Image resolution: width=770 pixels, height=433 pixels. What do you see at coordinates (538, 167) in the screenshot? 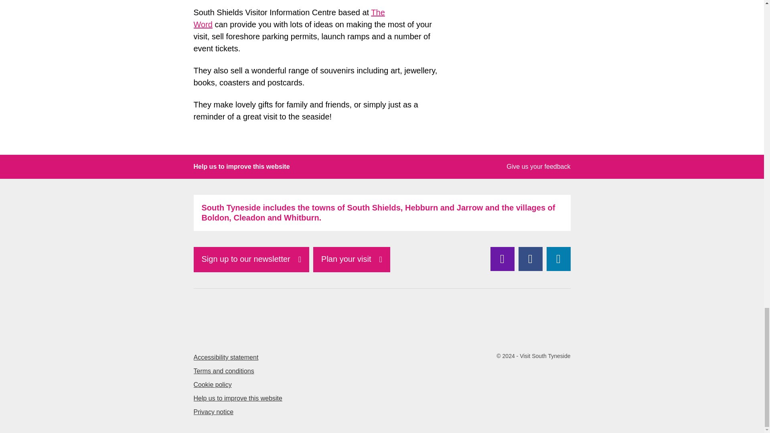
I see `Give us your feedback` at bounding box center [538, 167].